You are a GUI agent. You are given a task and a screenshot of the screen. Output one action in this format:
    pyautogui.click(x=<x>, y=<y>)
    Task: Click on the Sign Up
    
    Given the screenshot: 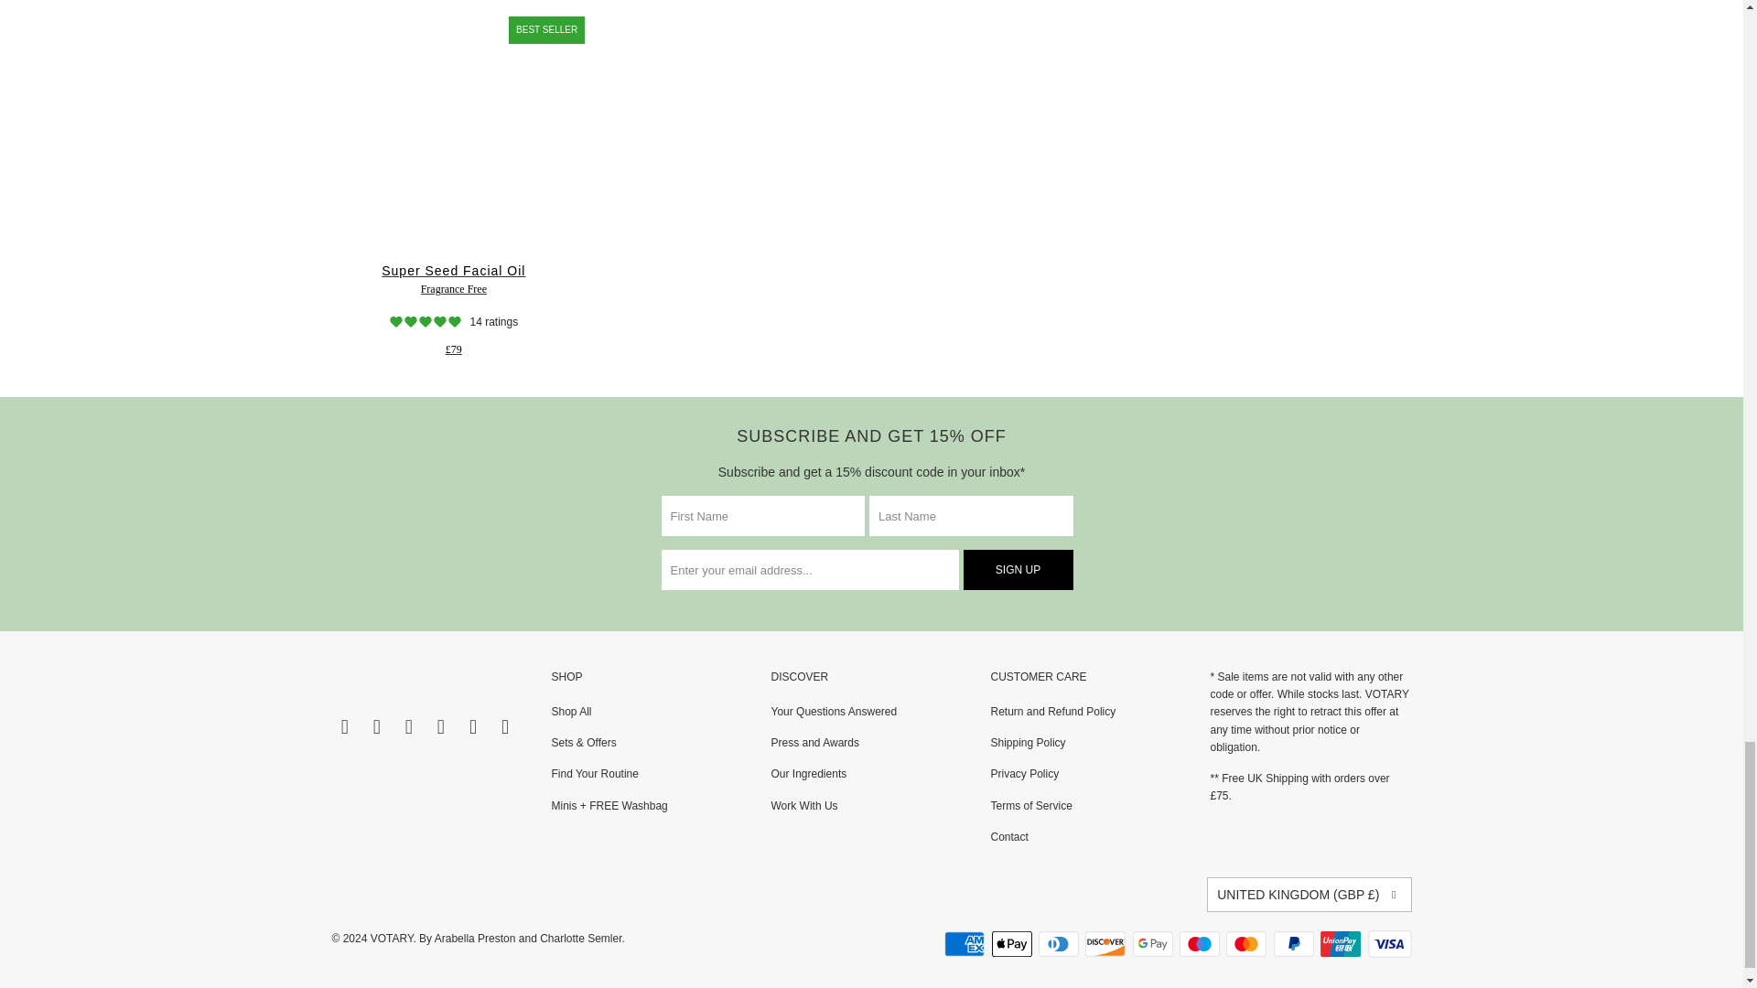 What is the action you would take?
    pyautogui.click(x=1018, y=569)
    